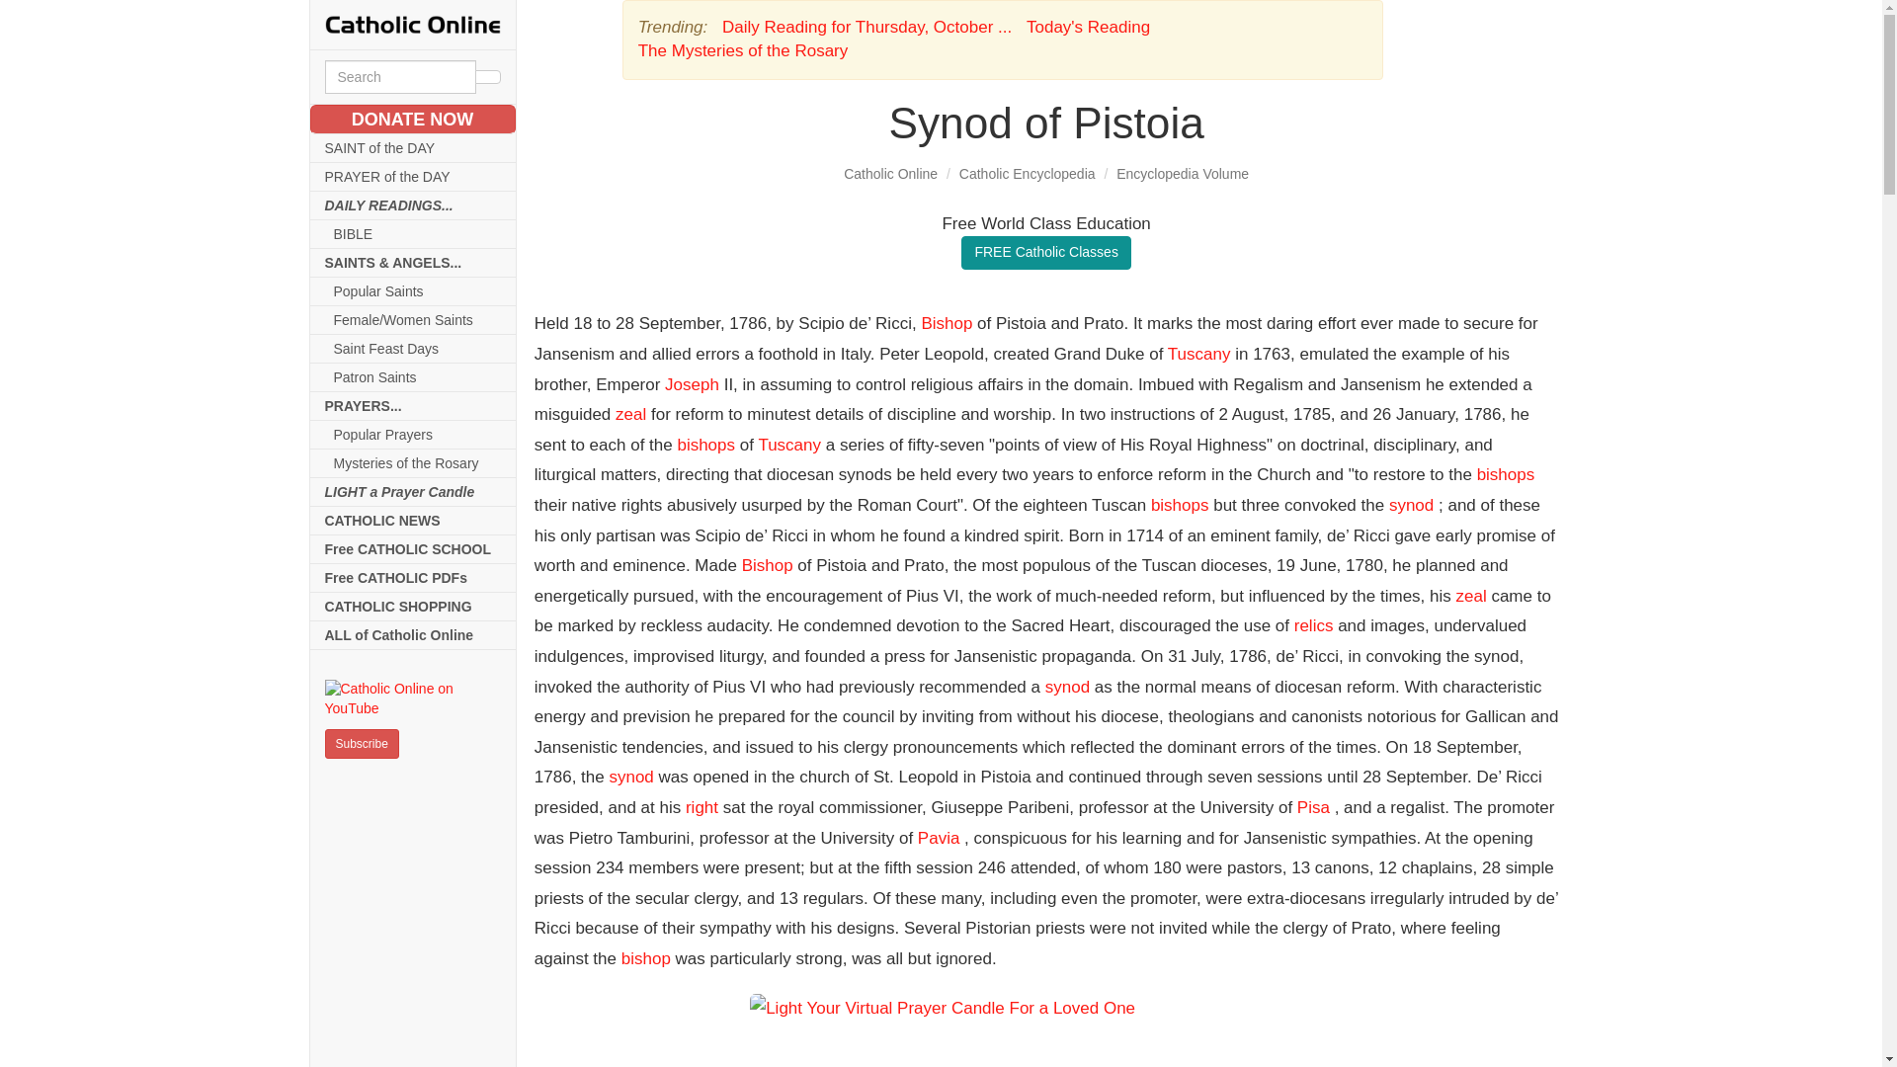 This screenshot has height=1067, width=1897. What do you see at coordinates (1087, 27) in the screenshot?
I see `Today's Reading` at bounding box center [1087, 27].